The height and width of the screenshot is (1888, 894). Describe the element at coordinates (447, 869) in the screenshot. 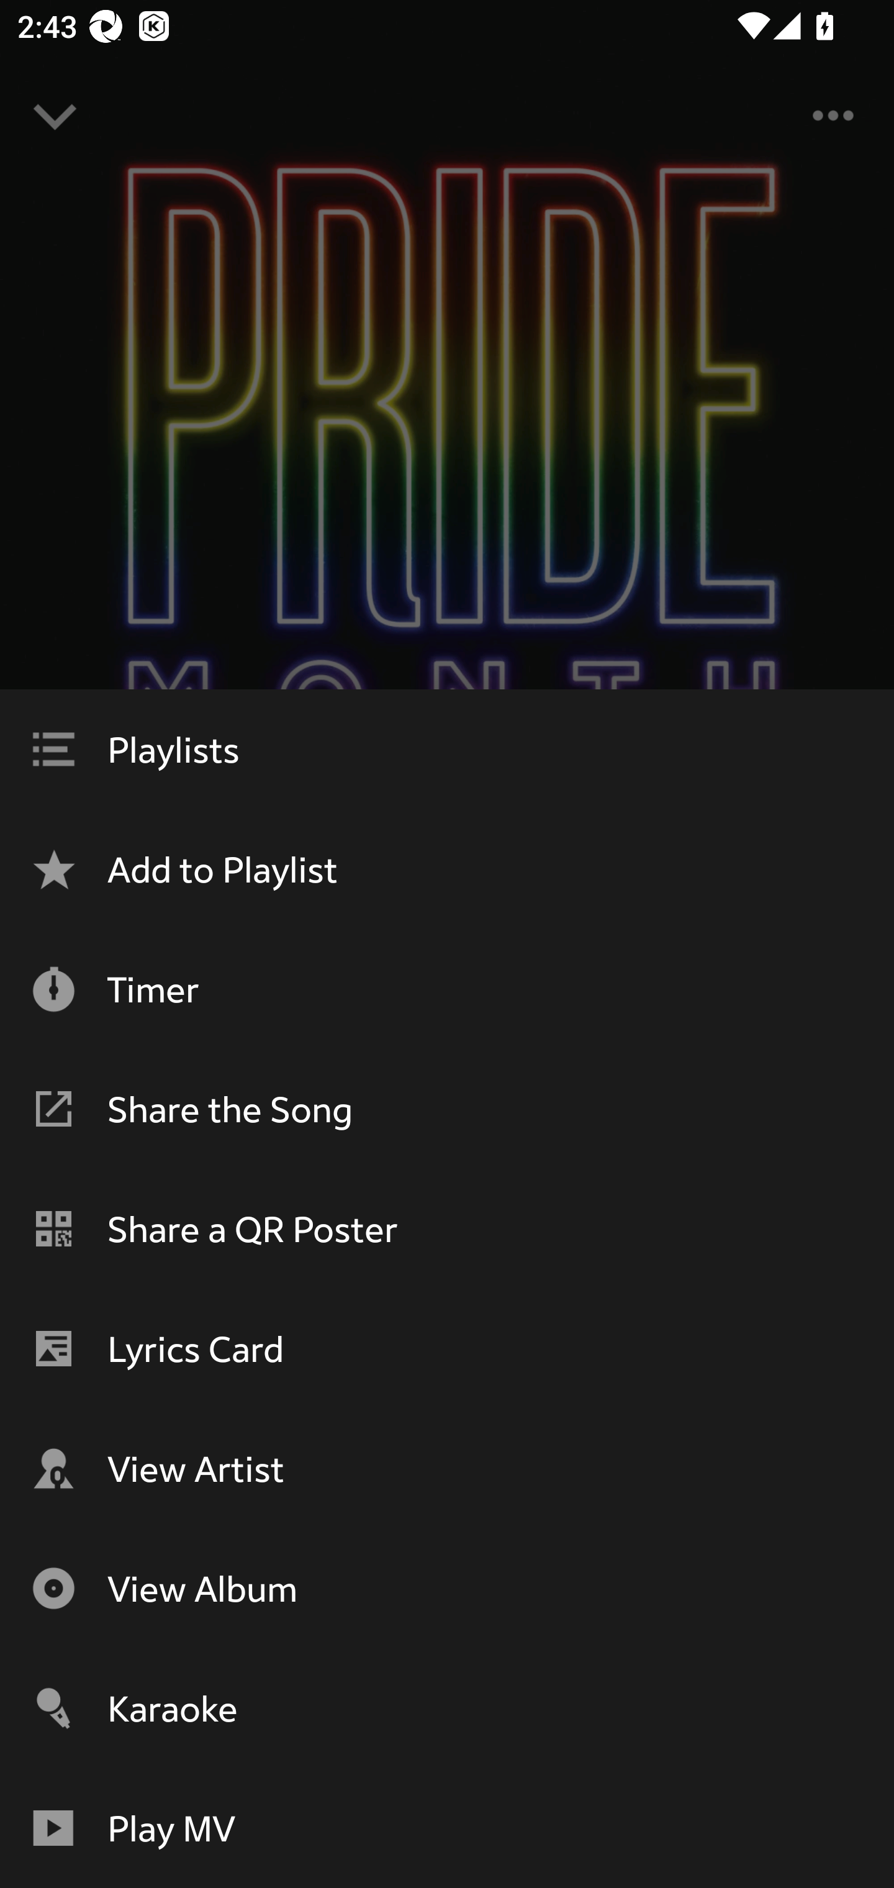

I see `Add to Playlist` at that location.